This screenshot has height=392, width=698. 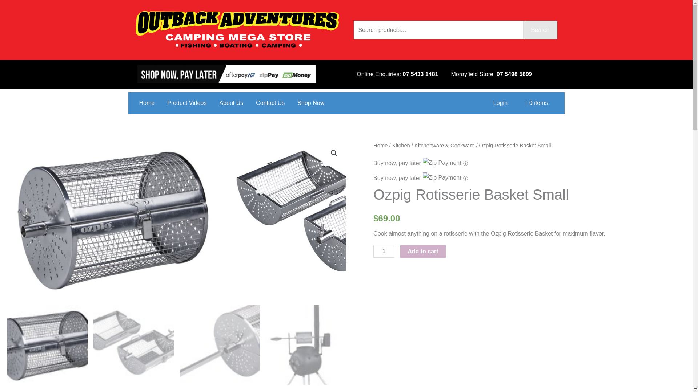 I want to click on Zip payment Information, so click(x=465, y=163).